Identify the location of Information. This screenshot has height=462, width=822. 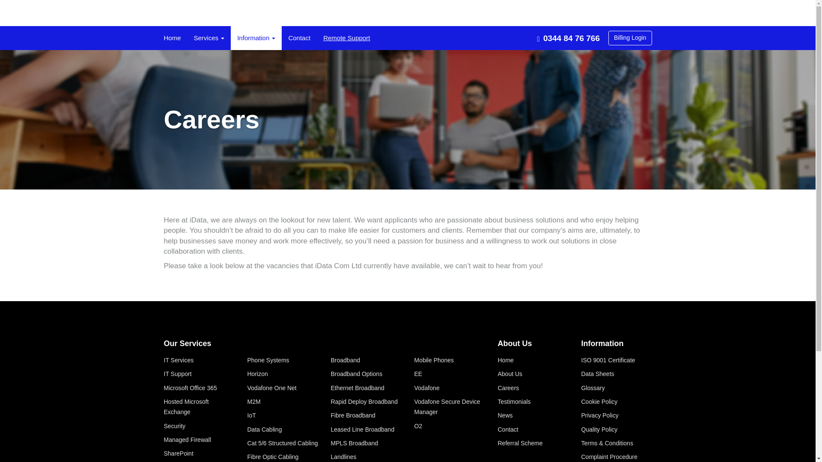
(256, 38).